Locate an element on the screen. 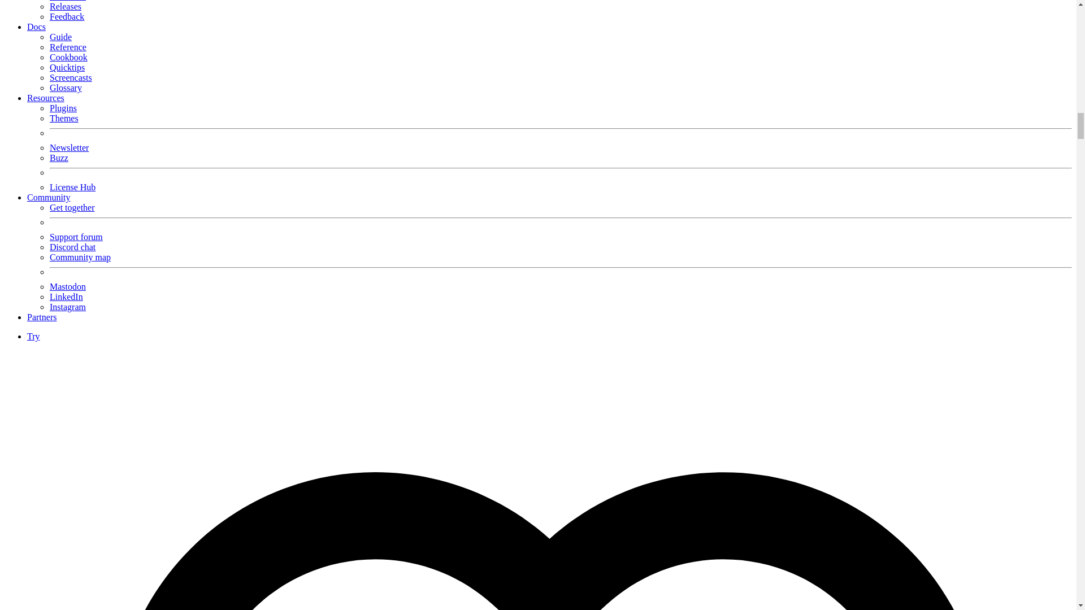 The height and width of the screenshot is (610, 1085). Themes is located at coordinates (64, 118).